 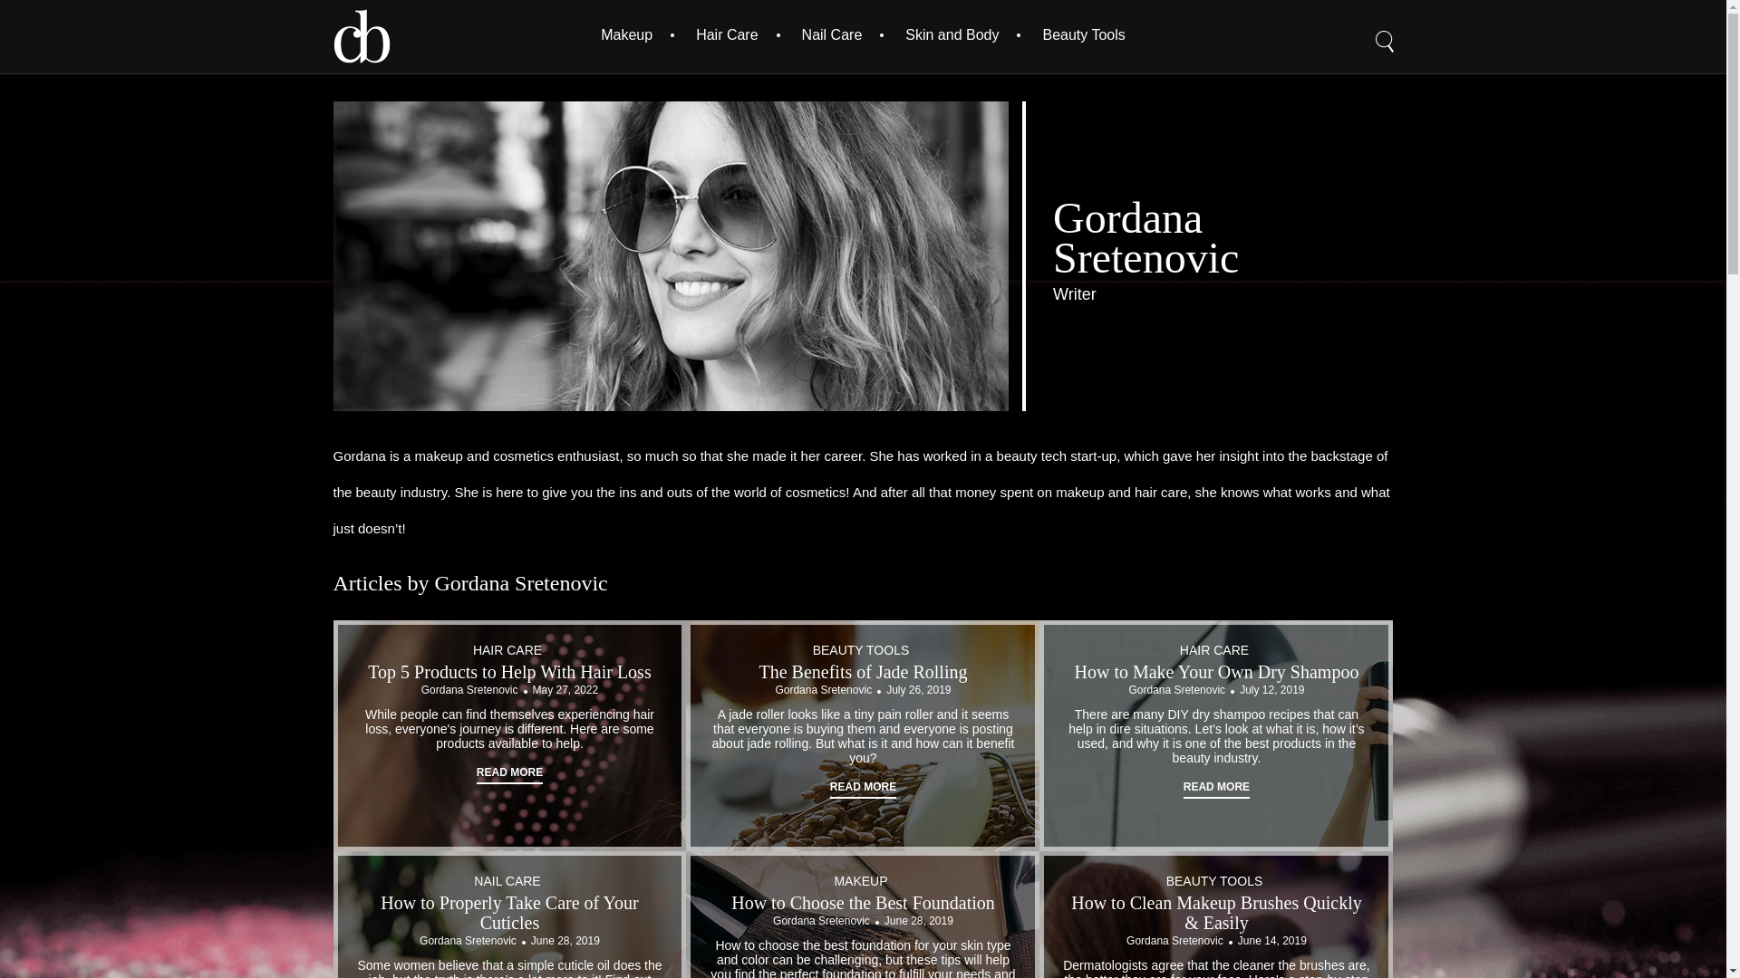 What do you see at coordinates (952, 34) in the screenshot?
I see `Skin and Body` at bounding box center [952, 34].